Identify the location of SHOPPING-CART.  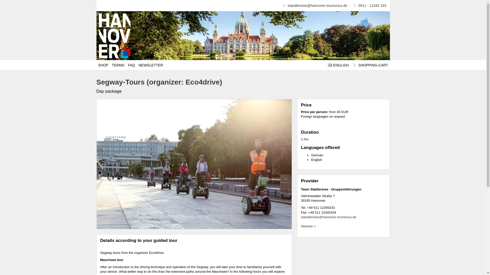
(370, 65).